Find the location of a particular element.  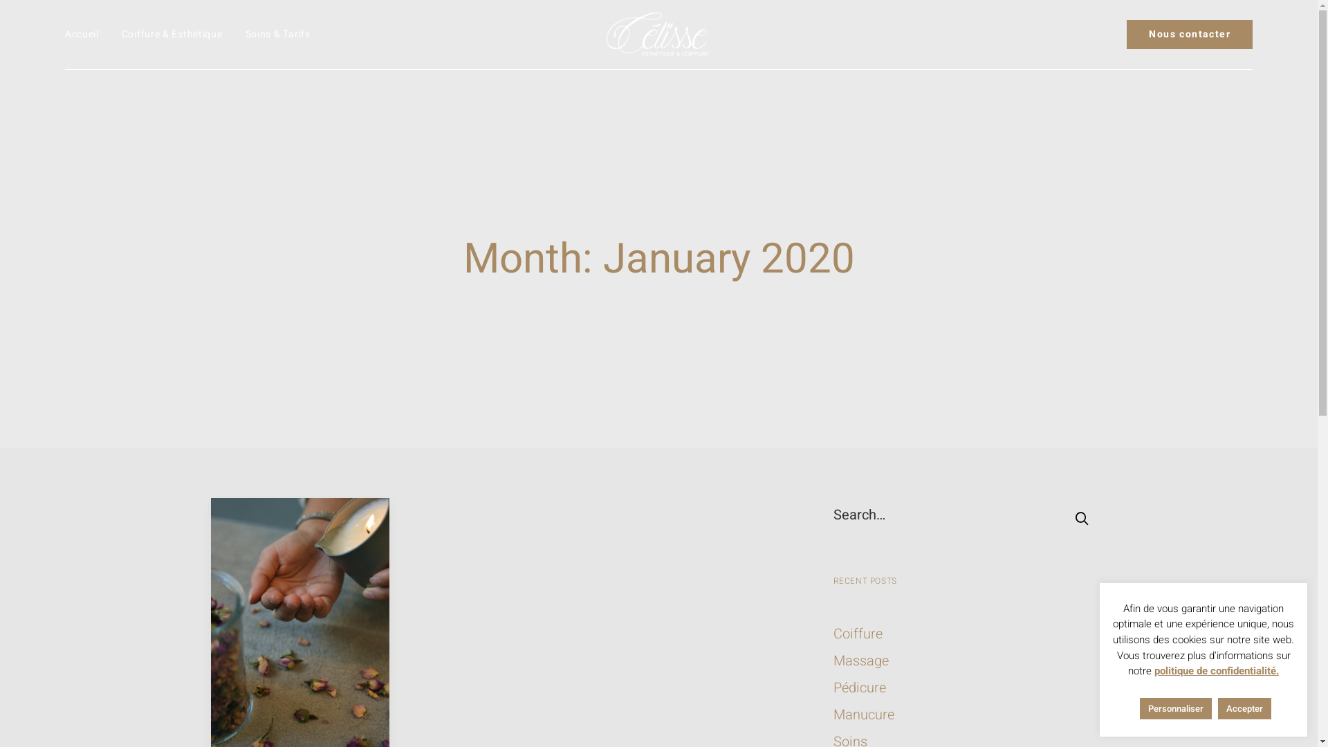

Manucure is located at coordinates (970, 715).